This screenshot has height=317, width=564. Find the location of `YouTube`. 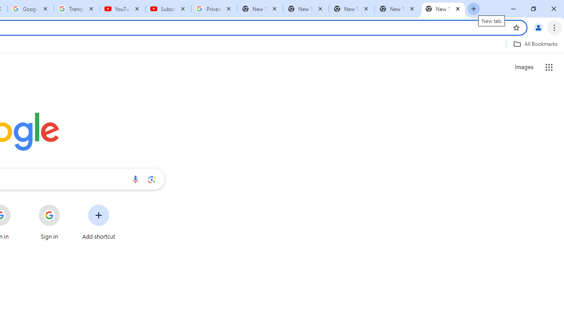

YouTube is located at coordinates (122, 9).